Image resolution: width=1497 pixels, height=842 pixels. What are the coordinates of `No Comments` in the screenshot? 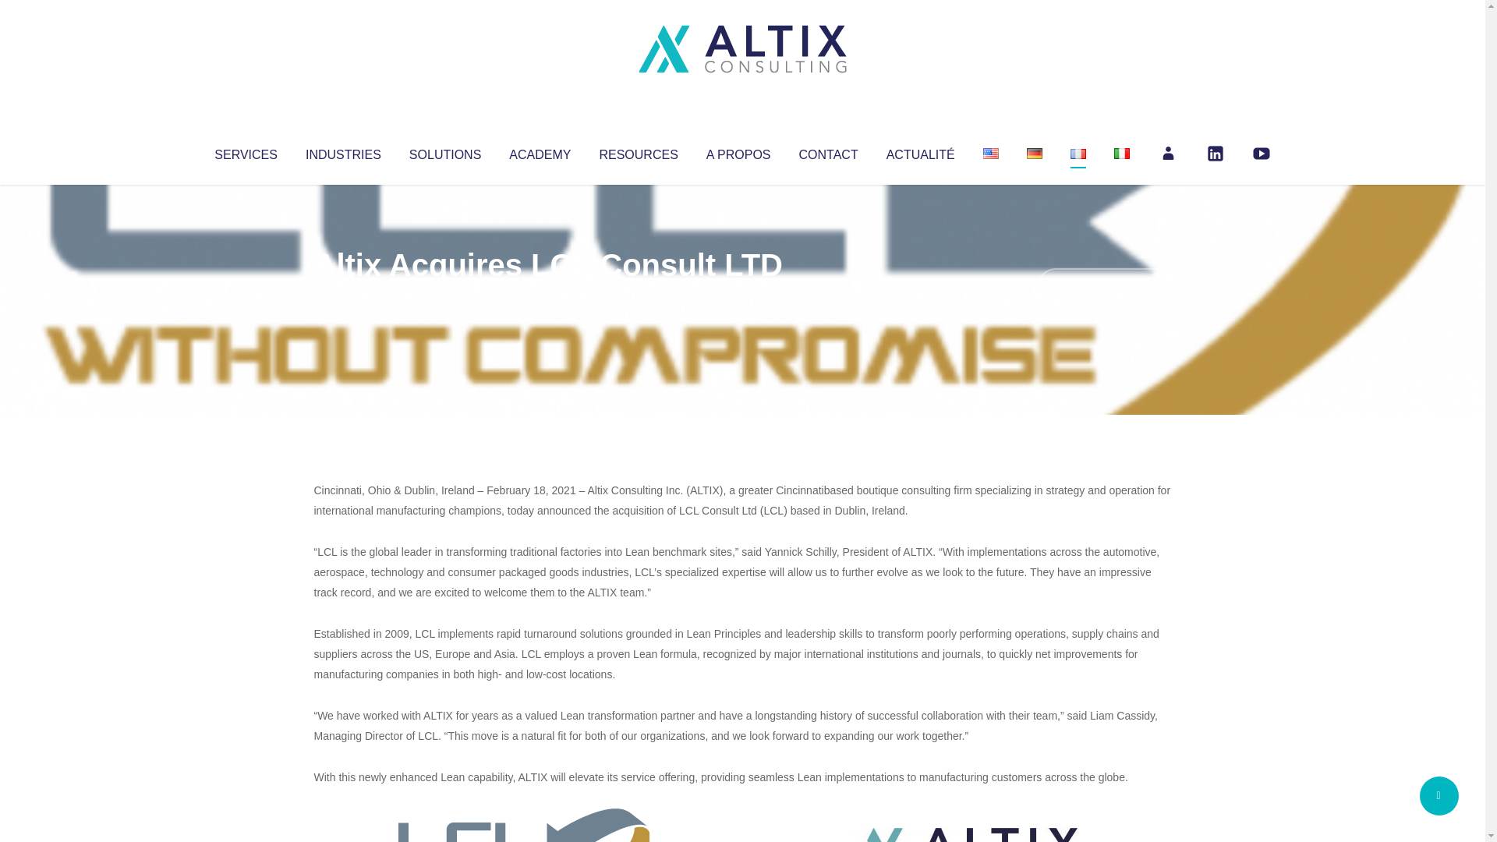 It's located at (1104, 285).